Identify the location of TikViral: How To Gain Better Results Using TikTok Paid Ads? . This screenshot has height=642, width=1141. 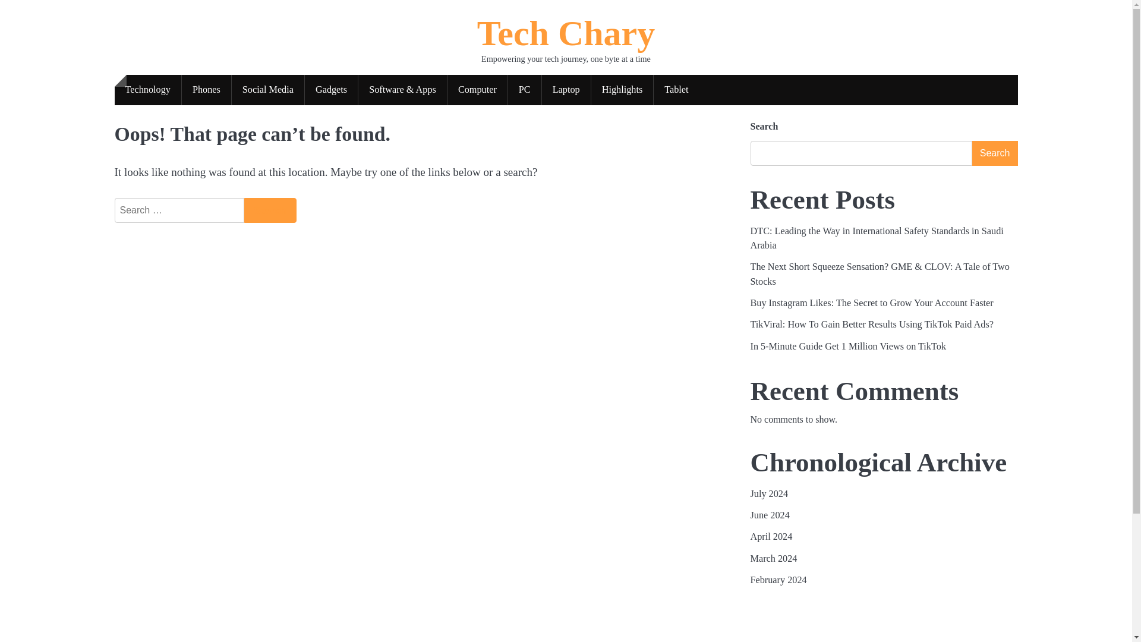
(872, 325).